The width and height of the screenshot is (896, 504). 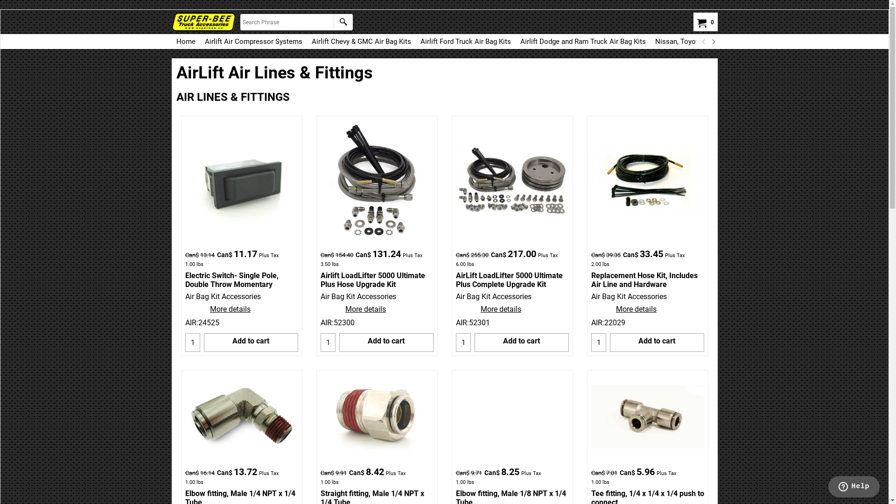 What do you see at coordinates (854, 488) in the screenshot?
I see `Opens a widget where you can chat to one of our agents` at bounding box center [854, 488].